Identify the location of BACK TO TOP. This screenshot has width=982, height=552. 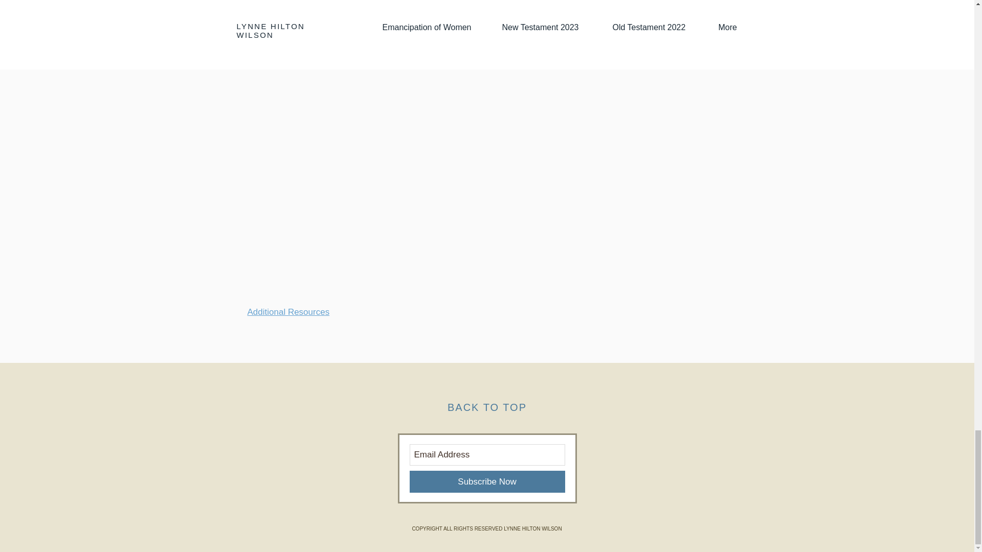
(487, 407).